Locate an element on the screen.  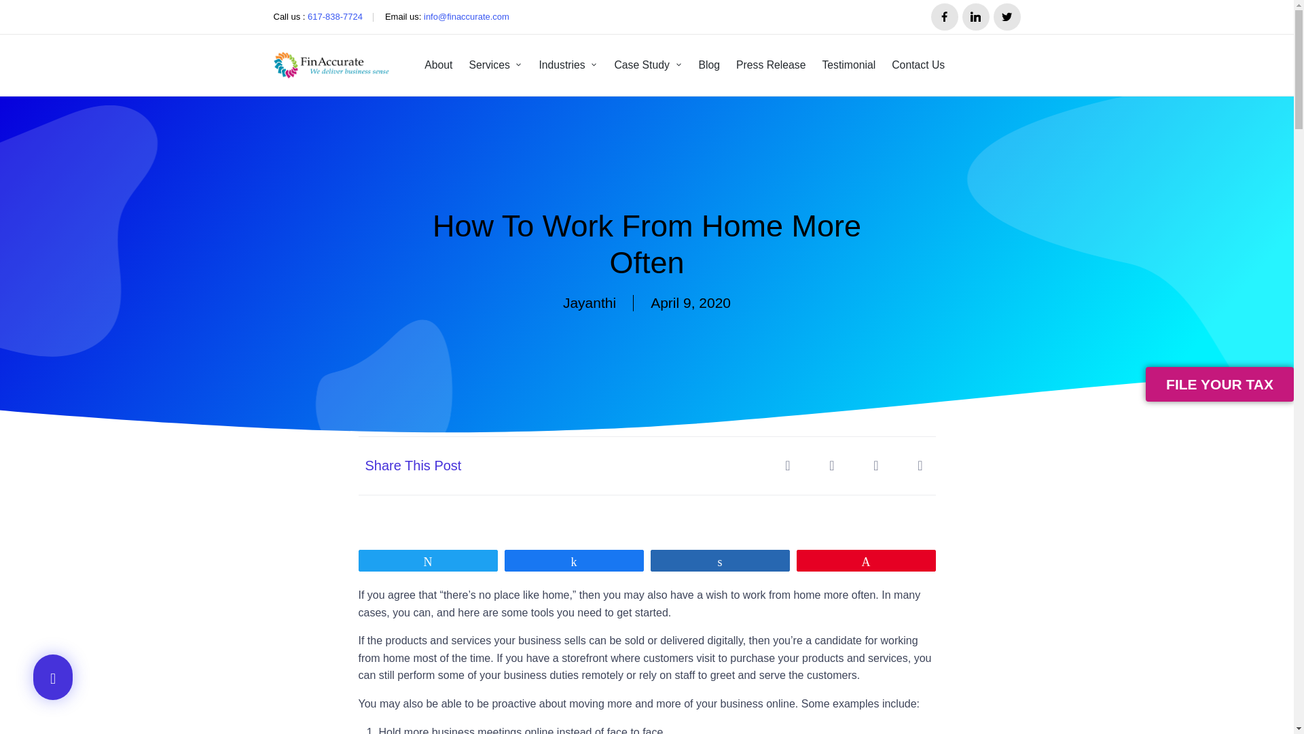
Services is located at coordinates (495, 65).